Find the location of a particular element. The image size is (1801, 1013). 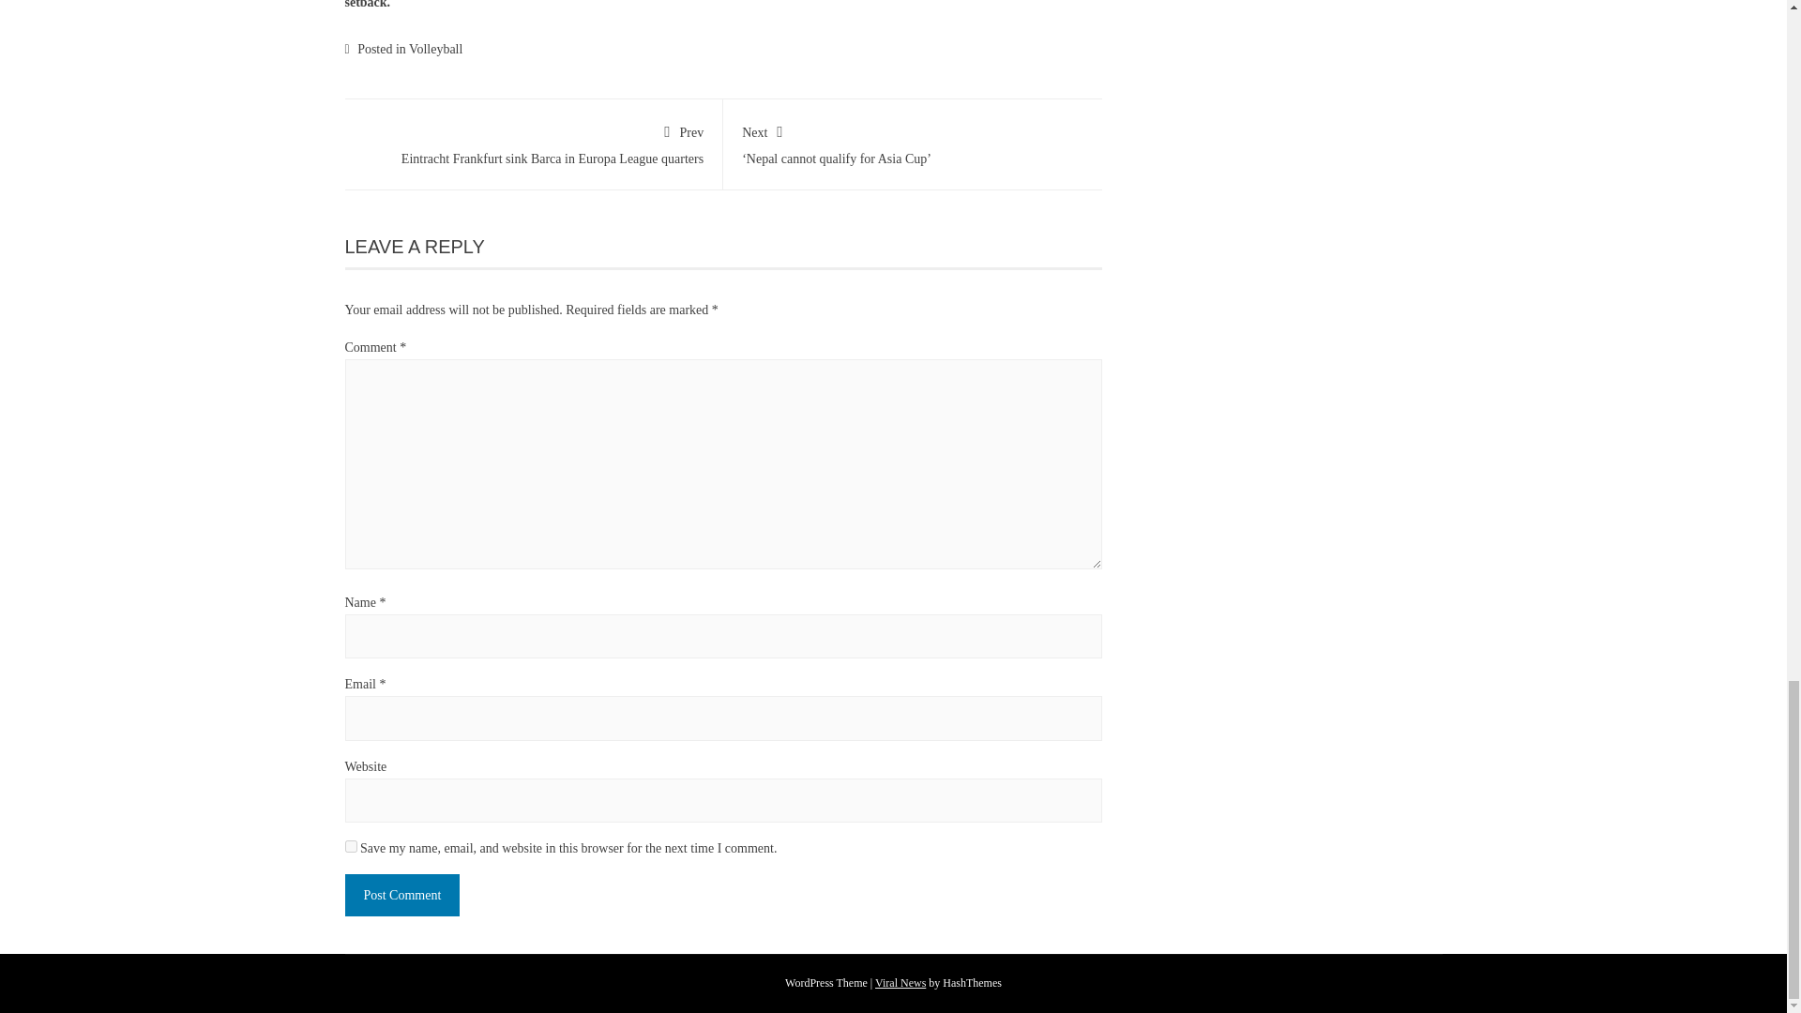

Download Viral News is located at coordinates (900, 983).